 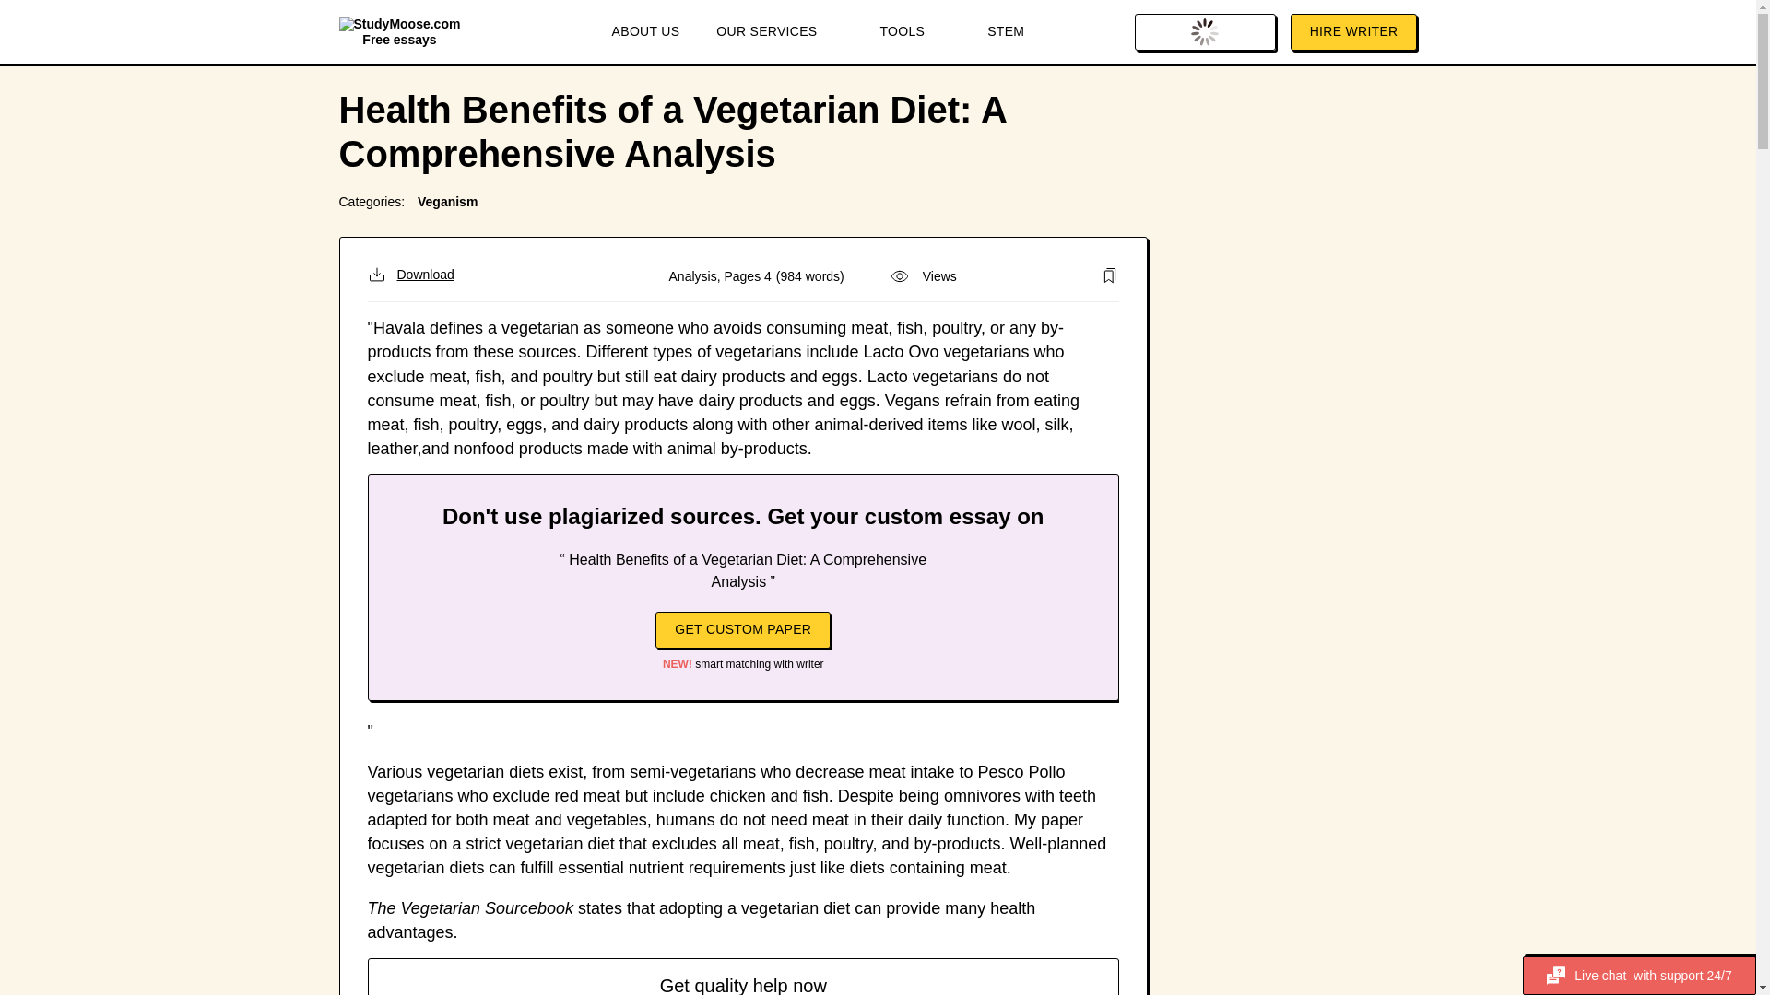 I want to click on HIRE WRITER, so click(x=1353, y=32).